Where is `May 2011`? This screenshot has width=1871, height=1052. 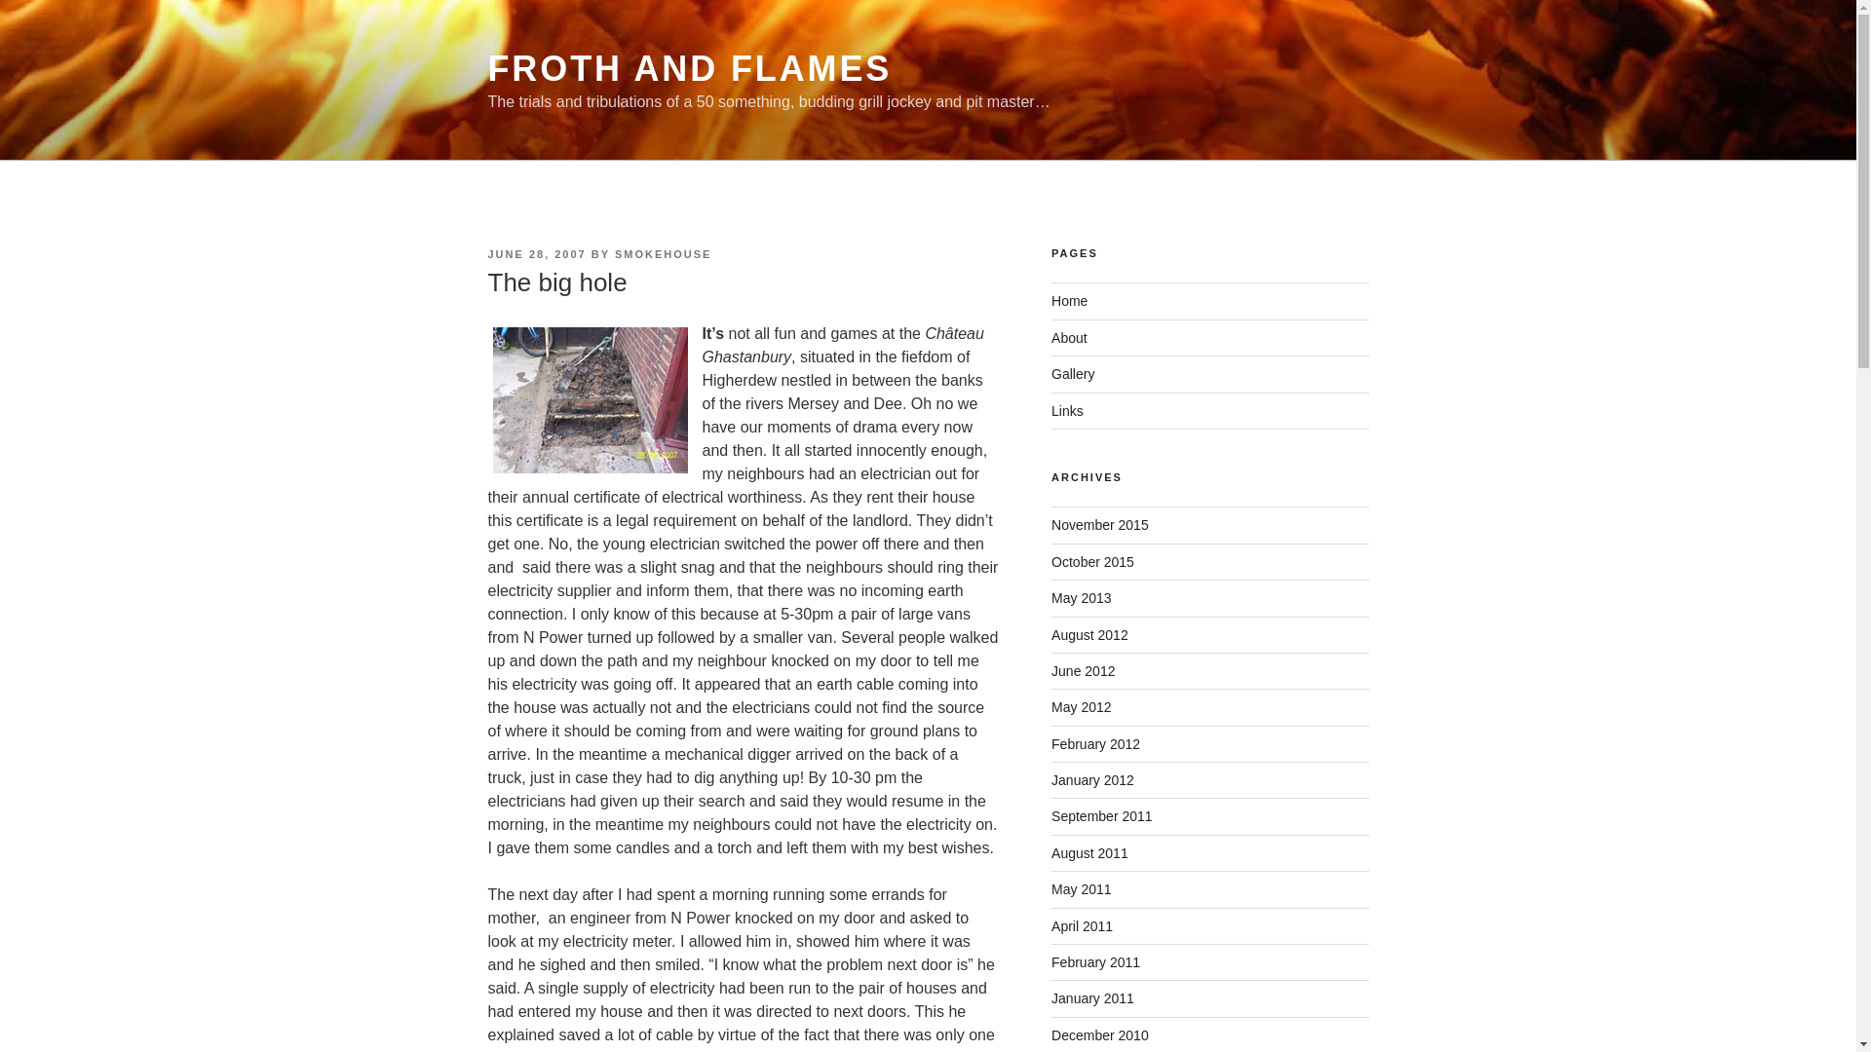
May 2011 is located at coordinates (1082, 889).